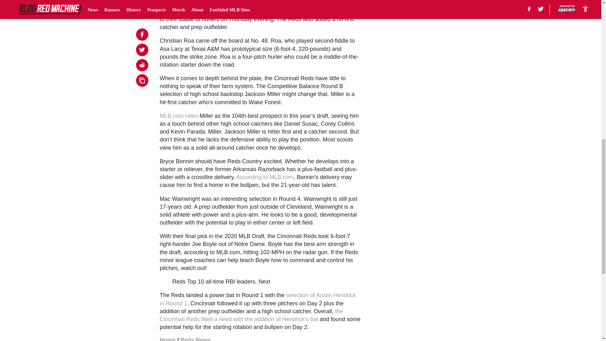 This screenshot has height=341, width=606. Describe the element at coordinates (179, 116) in the screenshot. I see `MLB.com rates` at that location.